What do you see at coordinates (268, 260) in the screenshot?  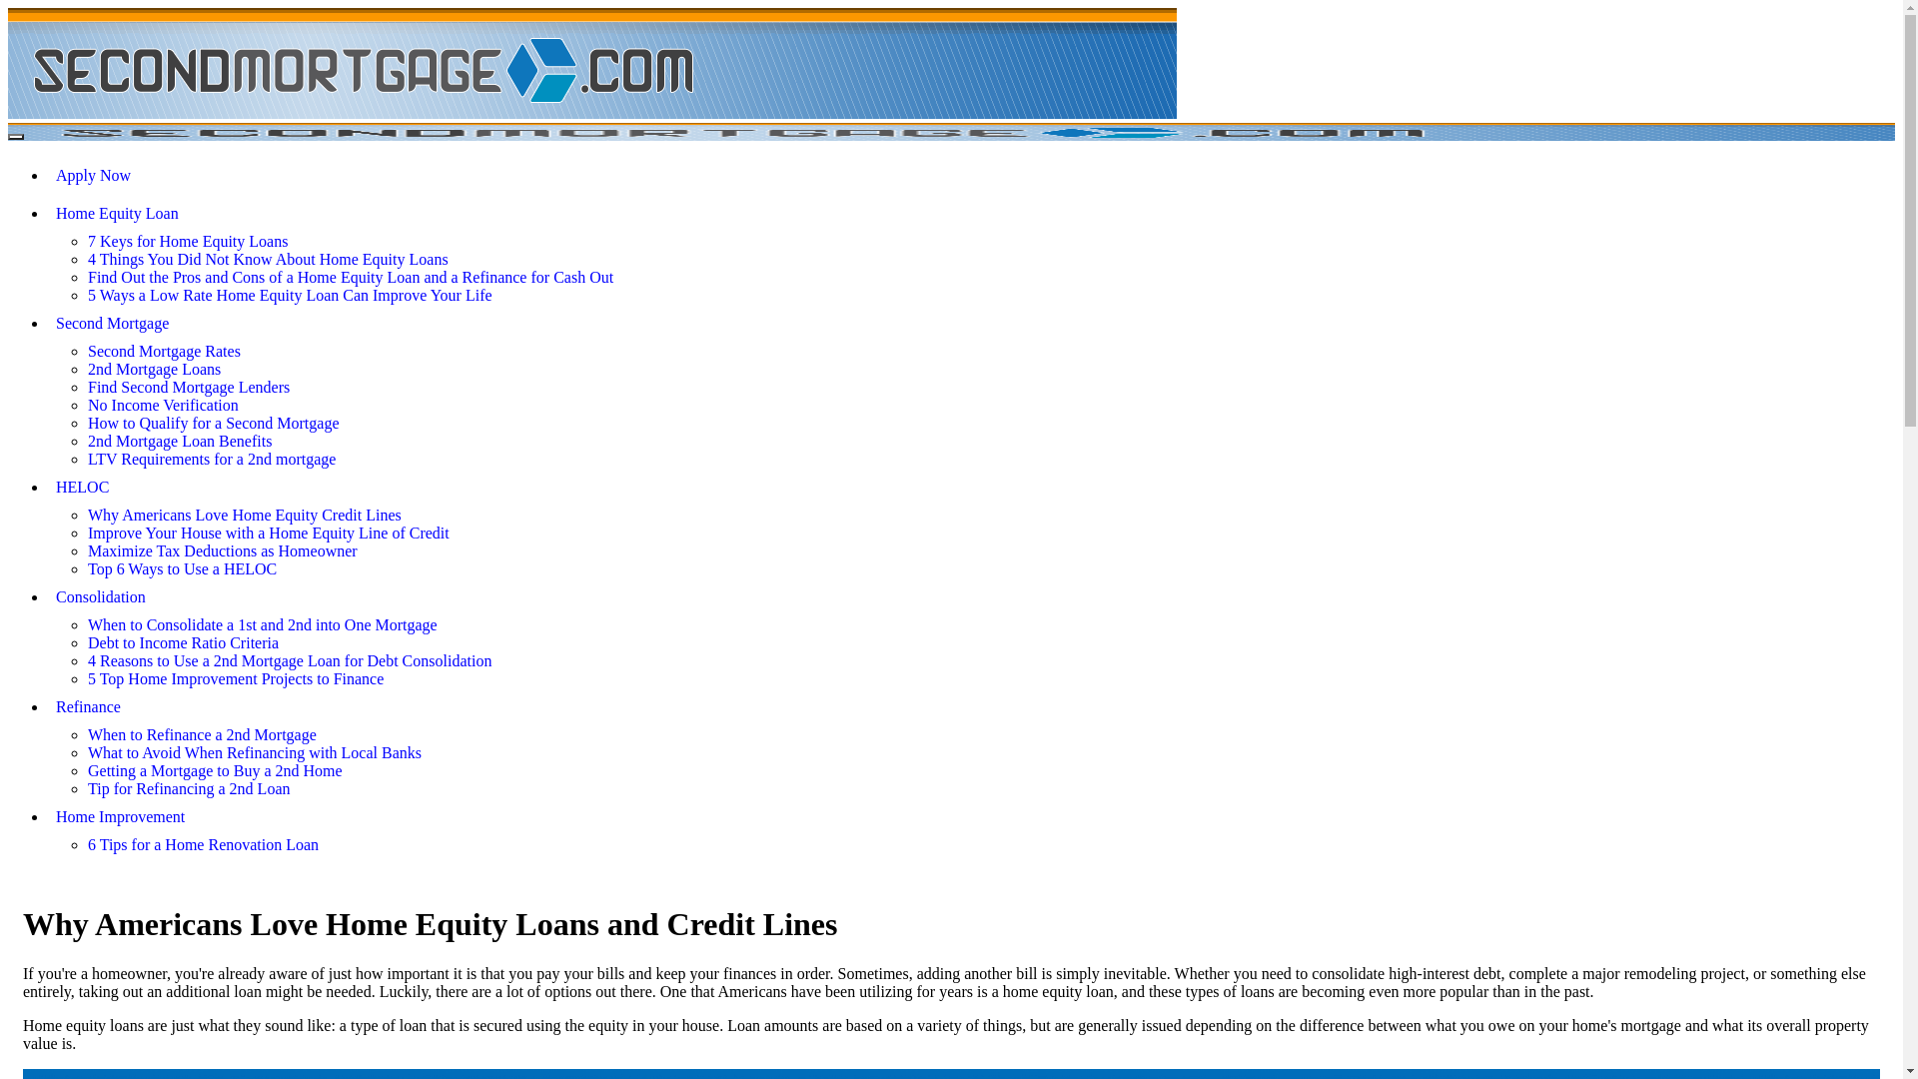 I see `4 Things You Did Not Know About Home Equity Loans` at bounding box center [268, 260].